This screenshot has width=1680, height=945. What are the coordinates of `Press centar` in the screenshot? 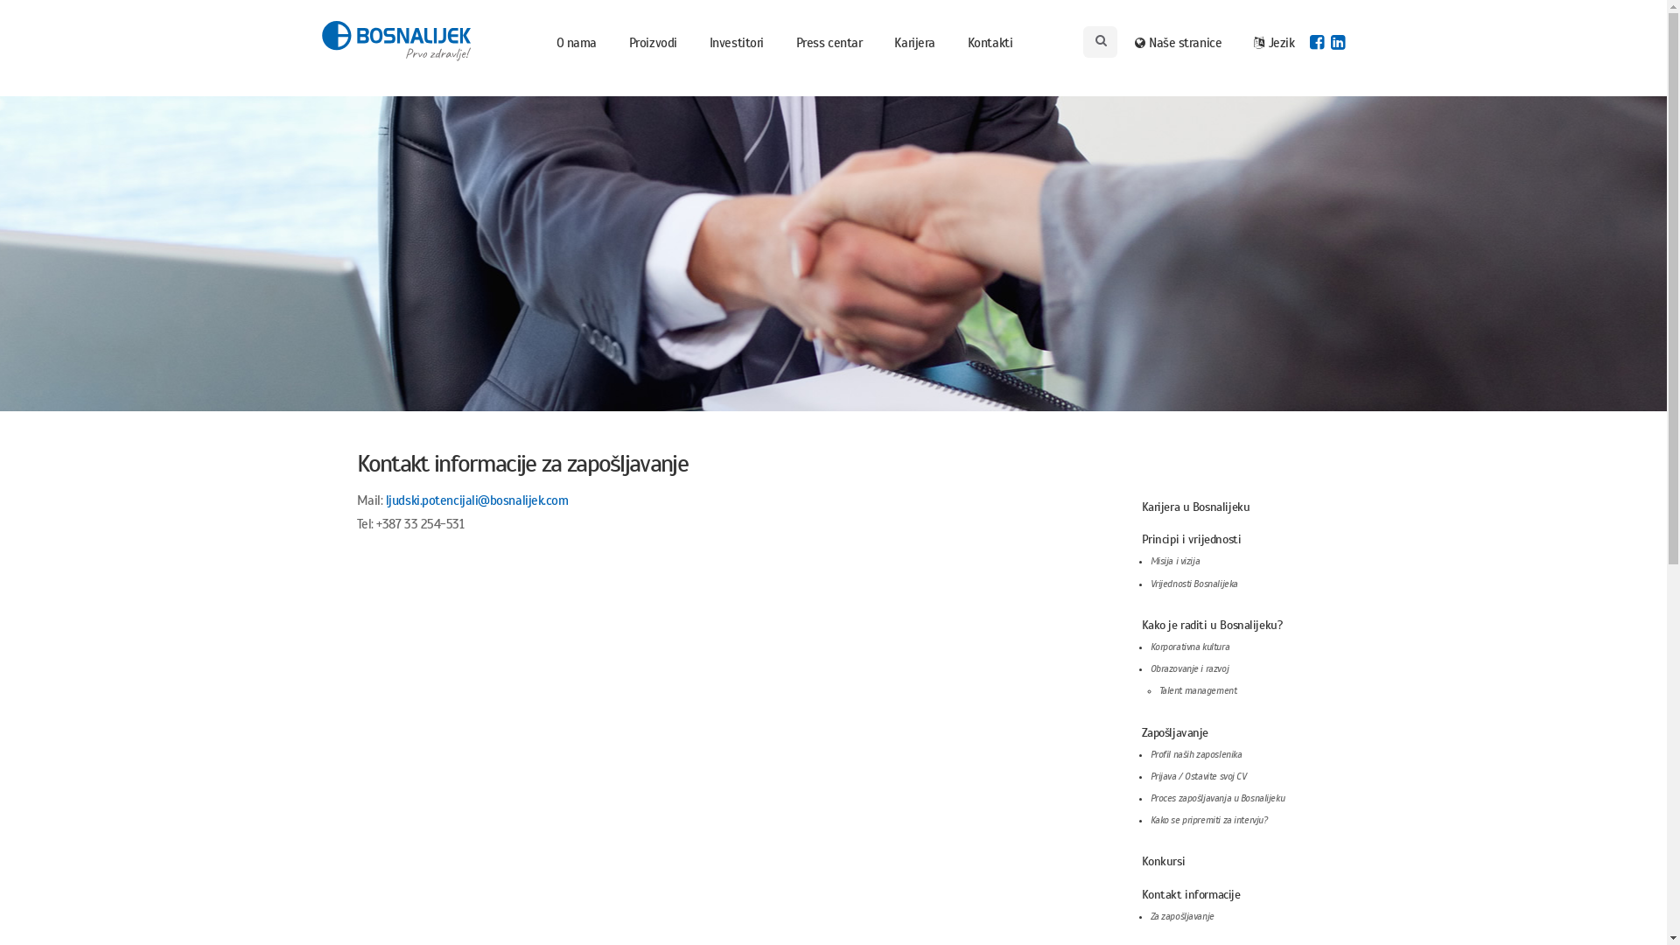 It's located at (829, 43).